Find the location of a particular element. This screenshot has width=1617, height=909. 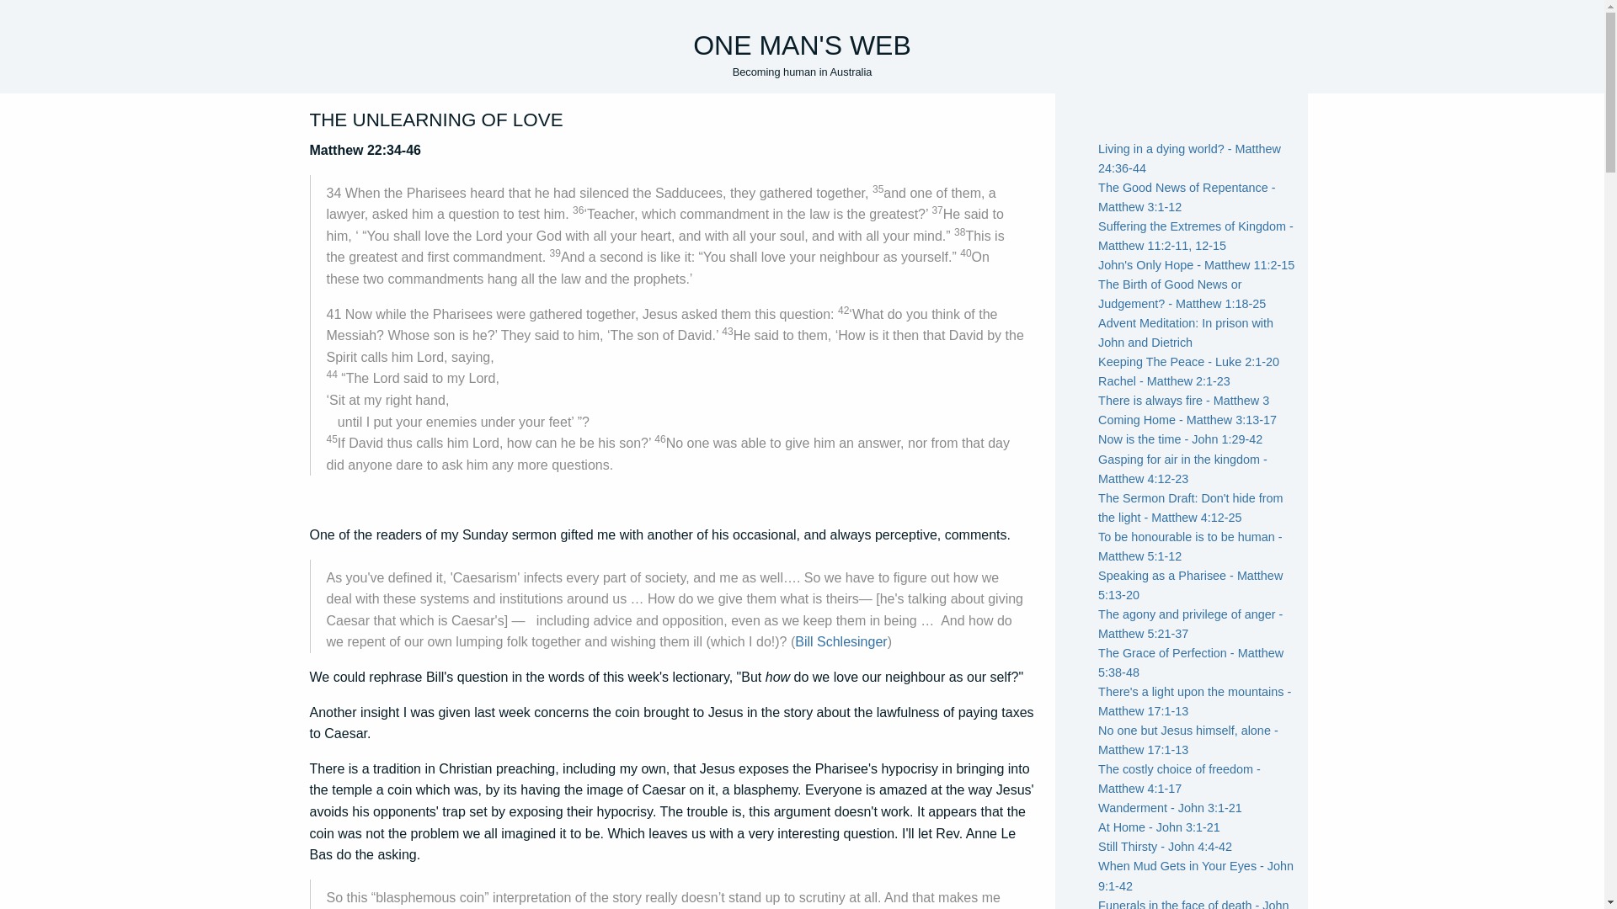

ONE MAN'S WEB is located at coordinates (802, 45).